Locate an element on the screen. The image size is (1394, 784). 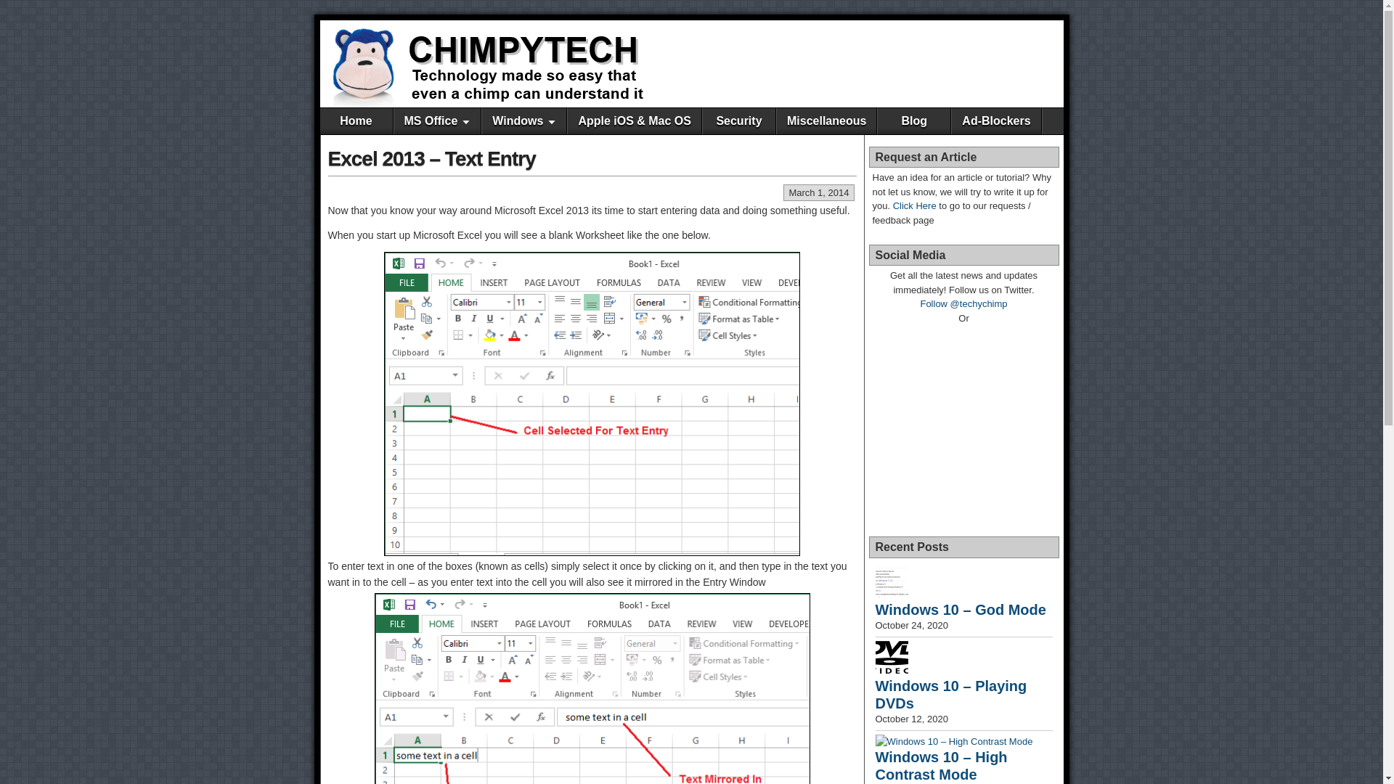
Home is located at coordinates (355, 121).